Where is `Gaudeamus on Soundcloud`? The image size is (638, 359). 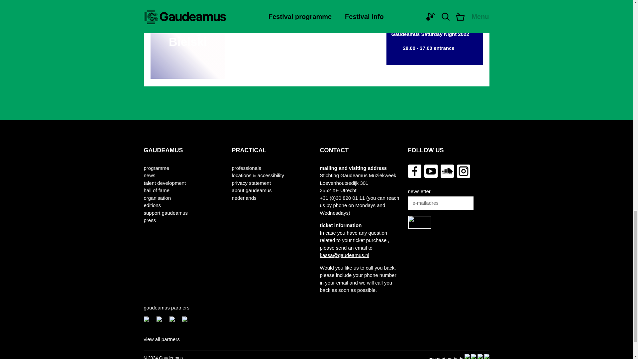 Gaudeamus on Soundcloud is located at coordinates (447, 171).